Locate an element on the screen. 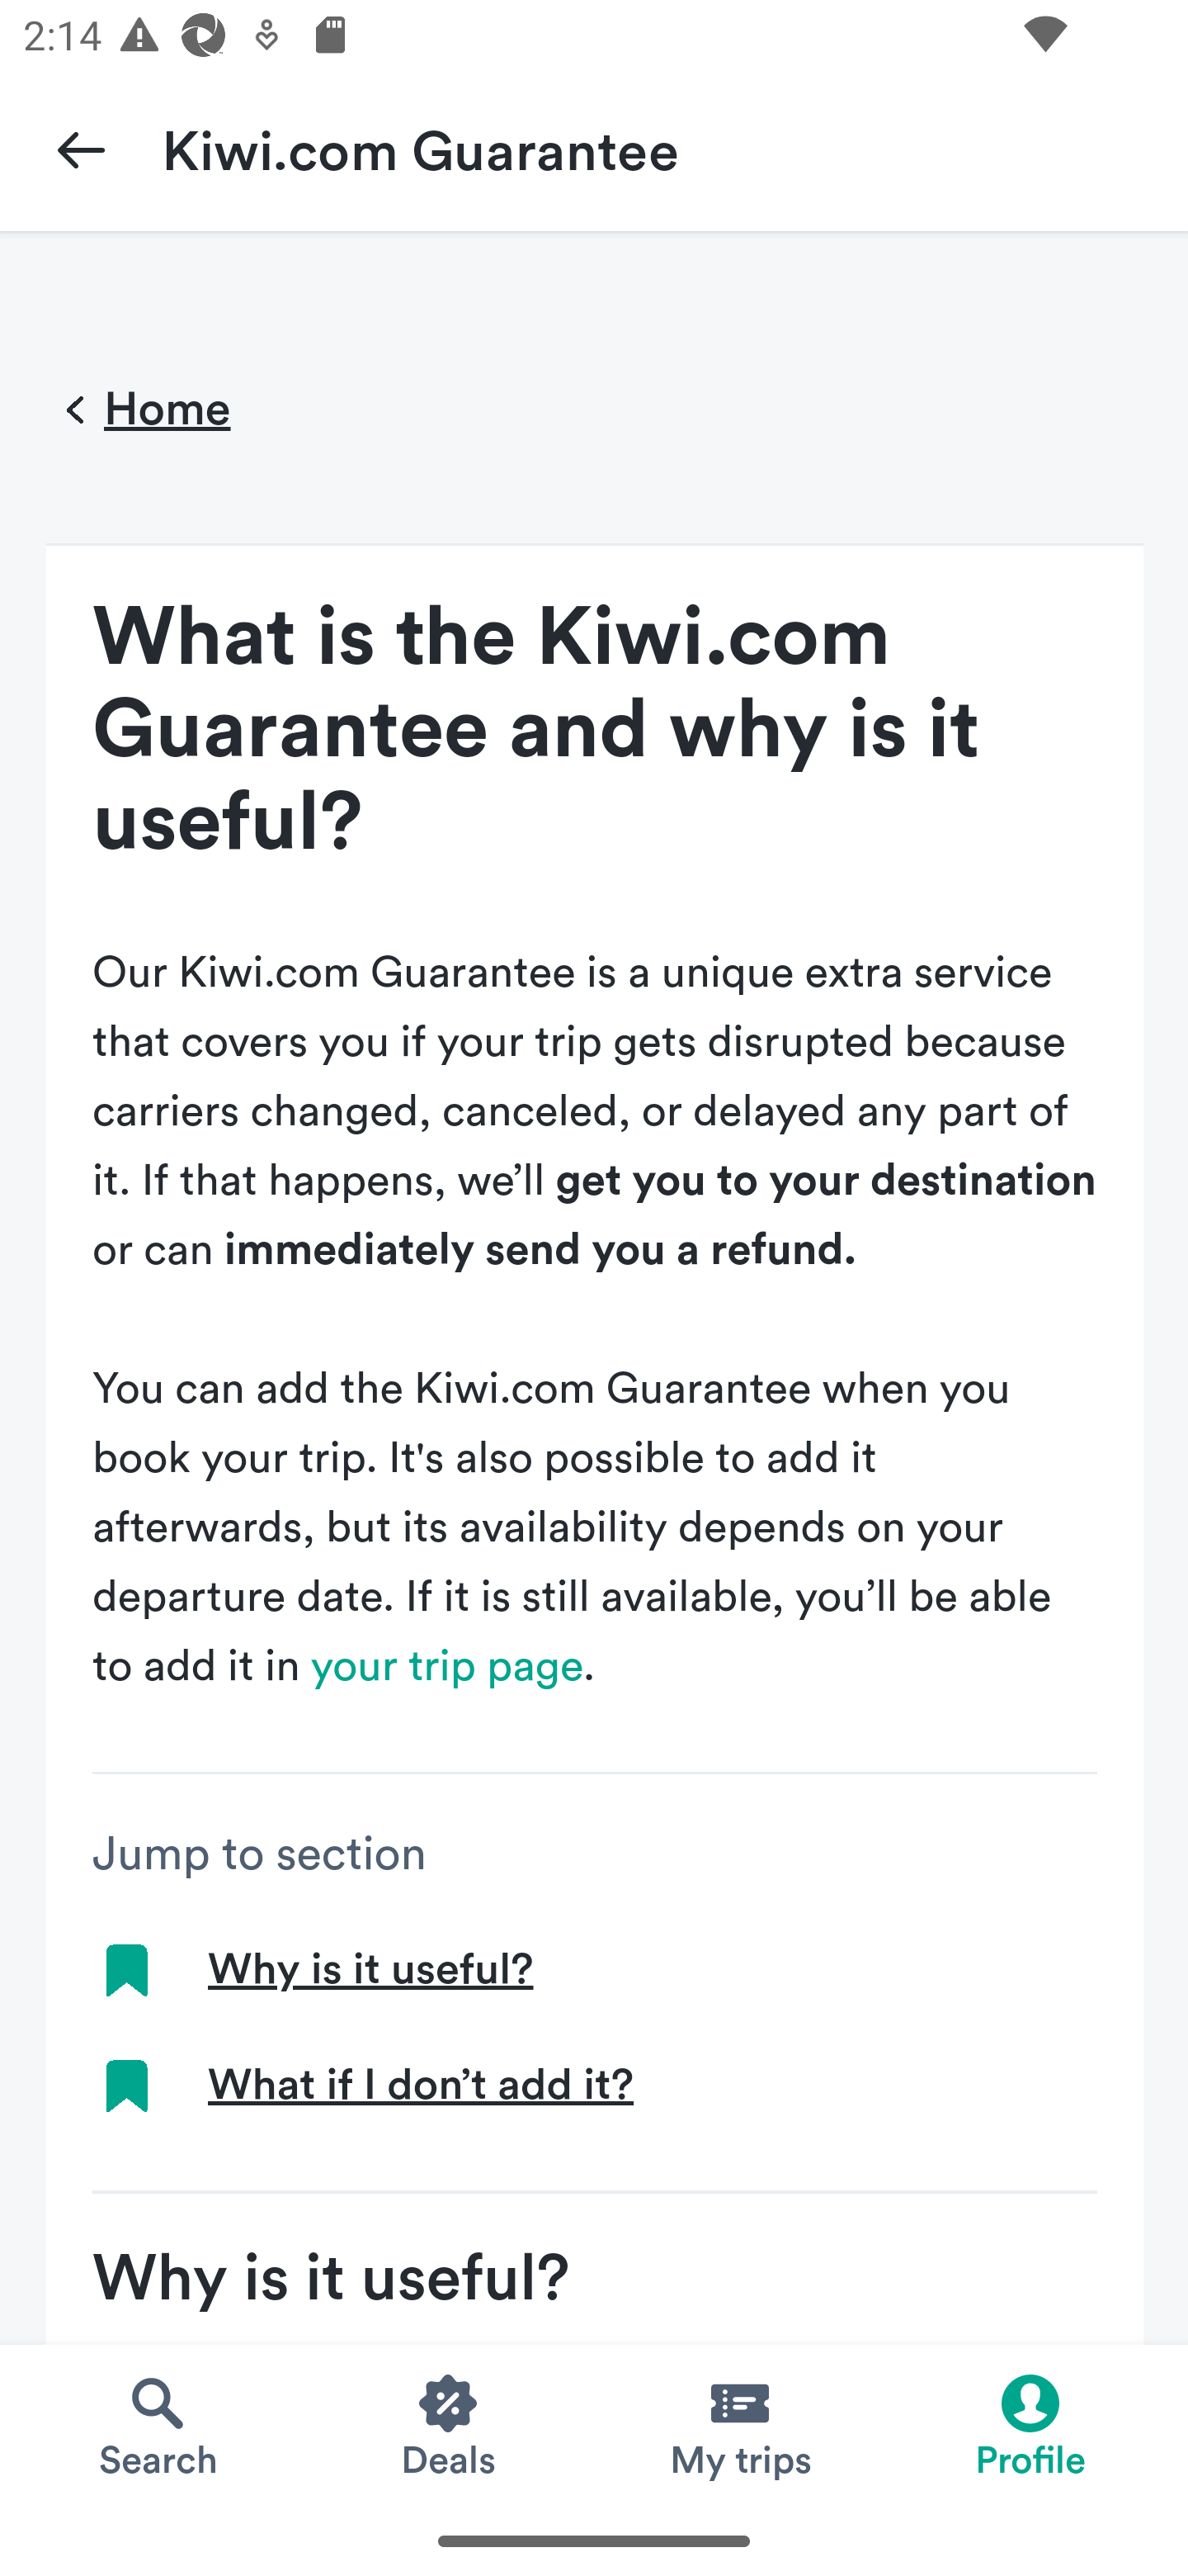  Navigate up is located at coordinates (81, 149).